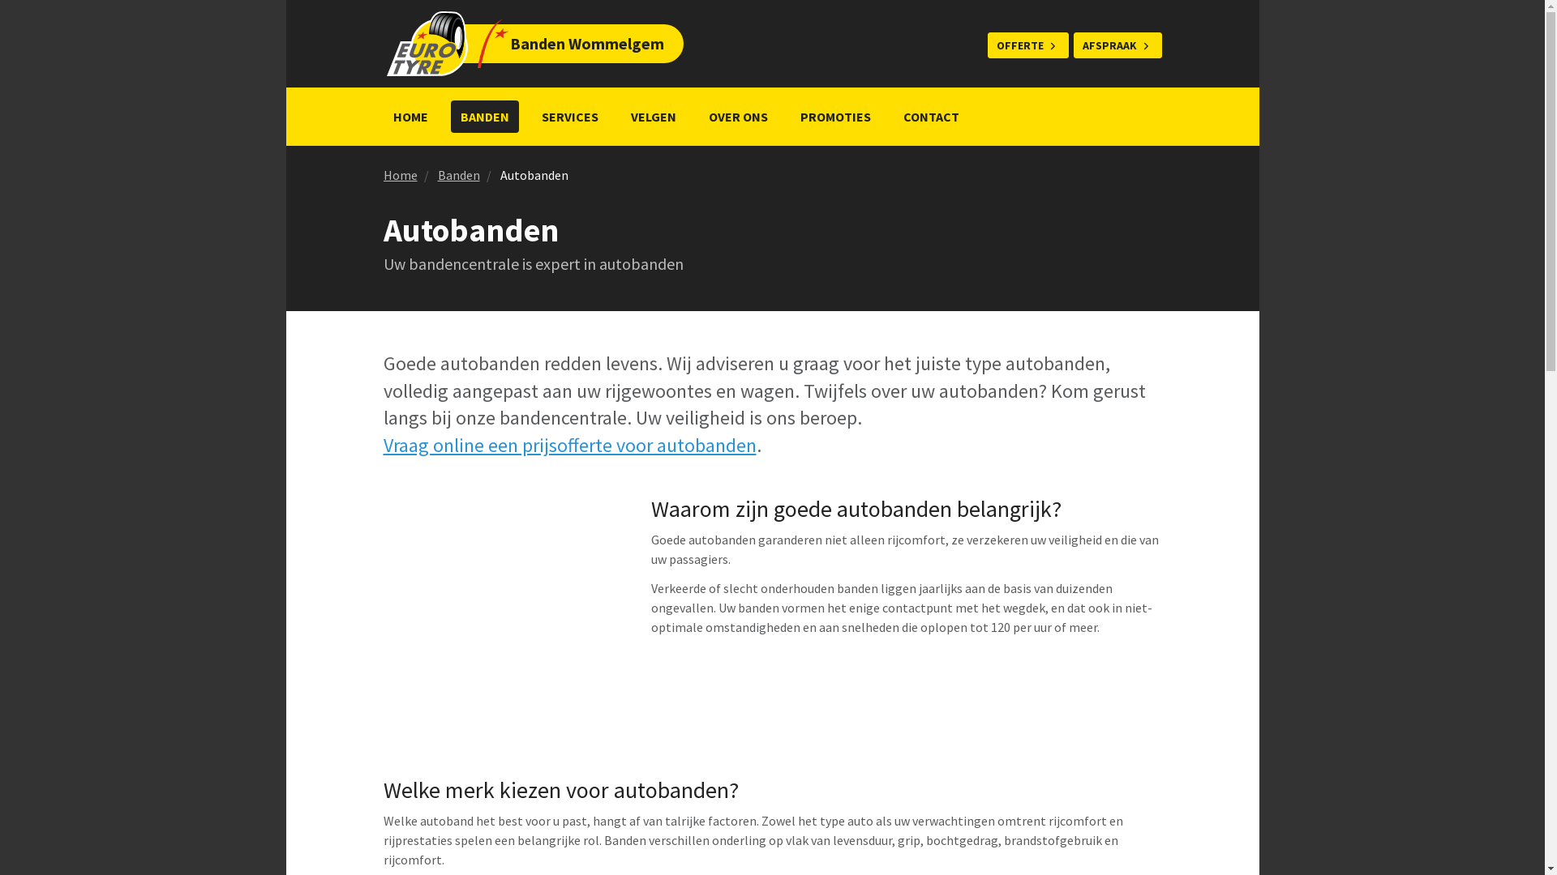  I want to click on OFFERTE, so click(1028, 45).